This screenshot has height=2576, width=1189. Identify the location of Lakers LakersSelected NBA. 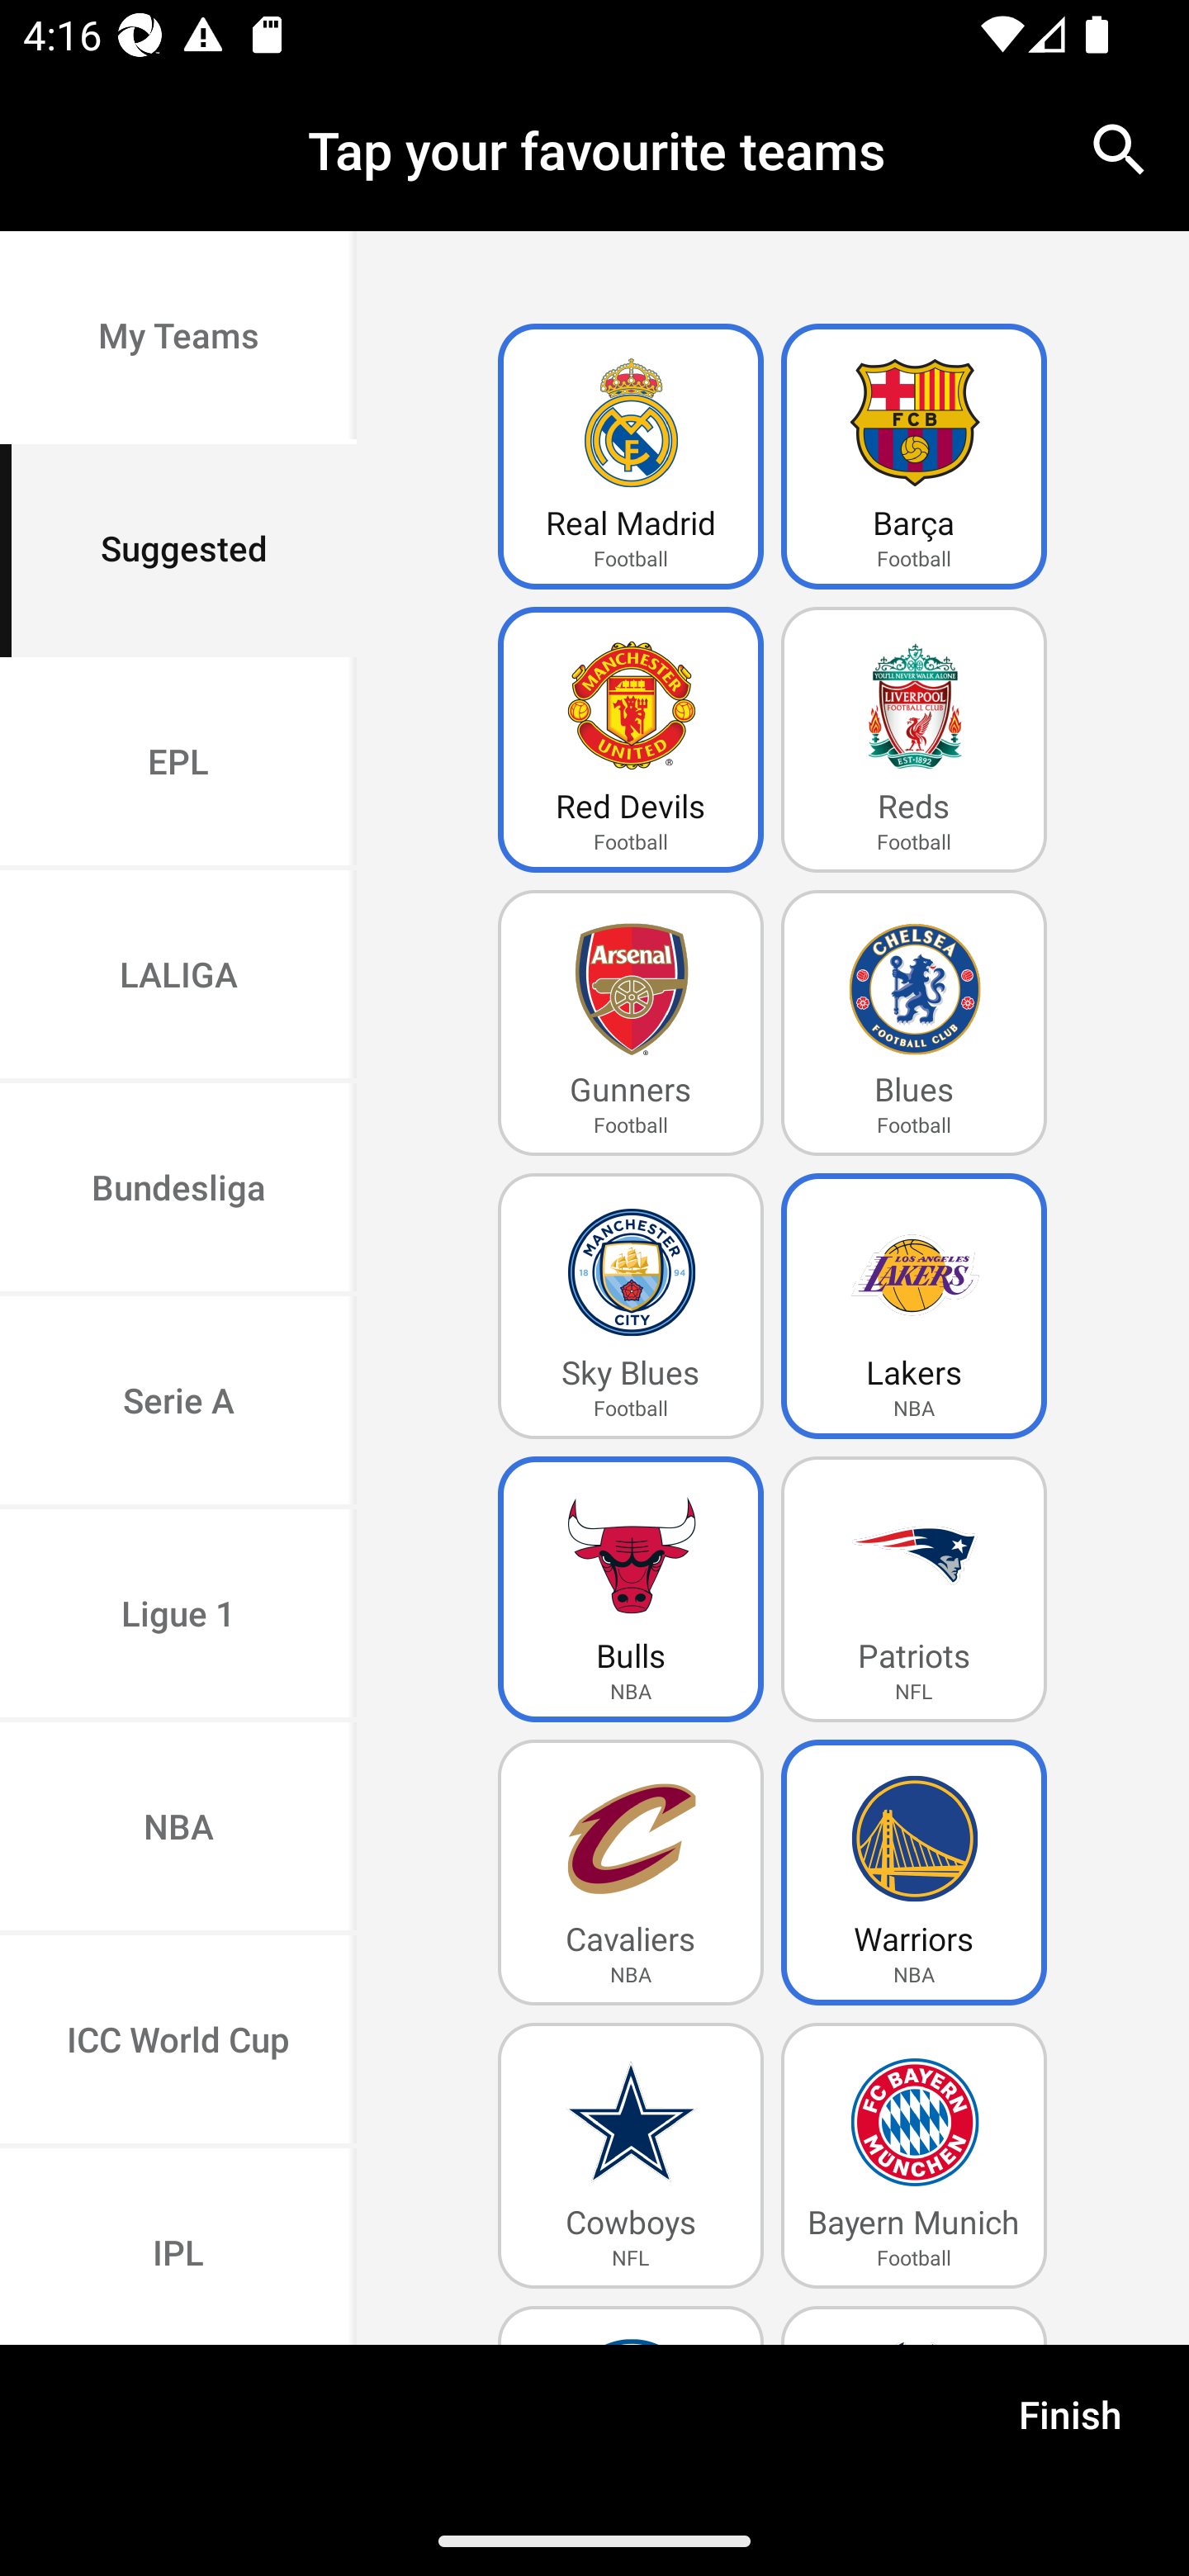
(914, 1306).